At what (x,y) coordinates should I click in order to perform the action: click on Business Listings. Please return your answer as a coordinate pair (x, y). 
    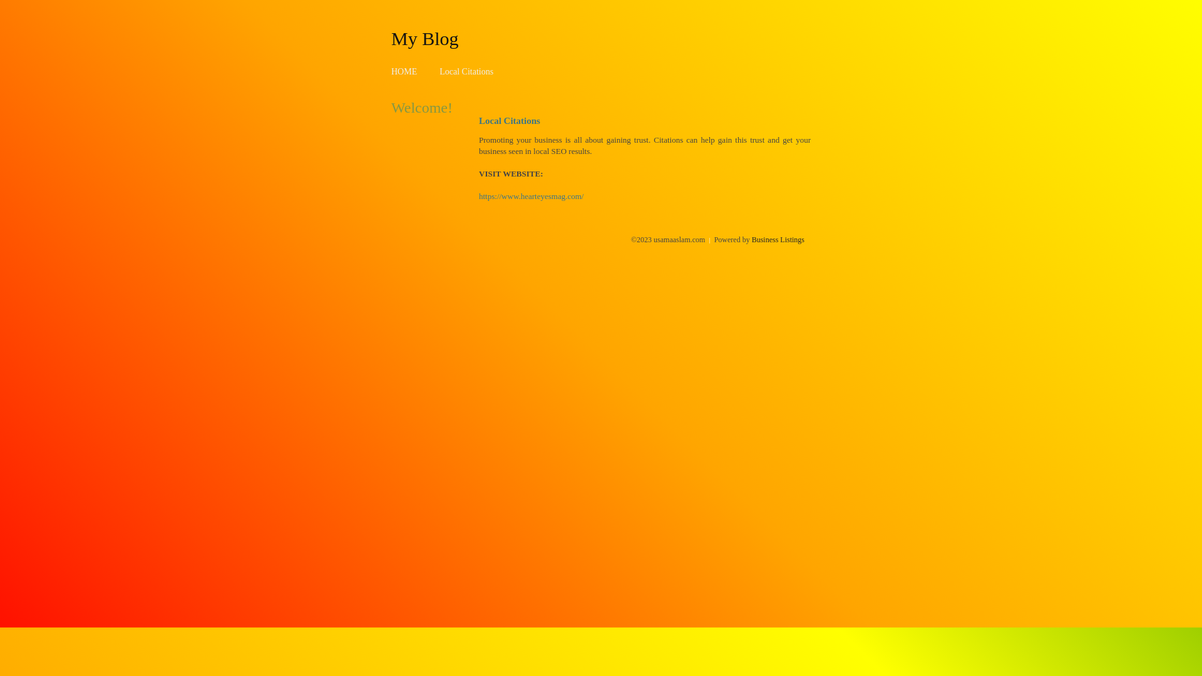
    Looking at the image, I should click on (778, 240).